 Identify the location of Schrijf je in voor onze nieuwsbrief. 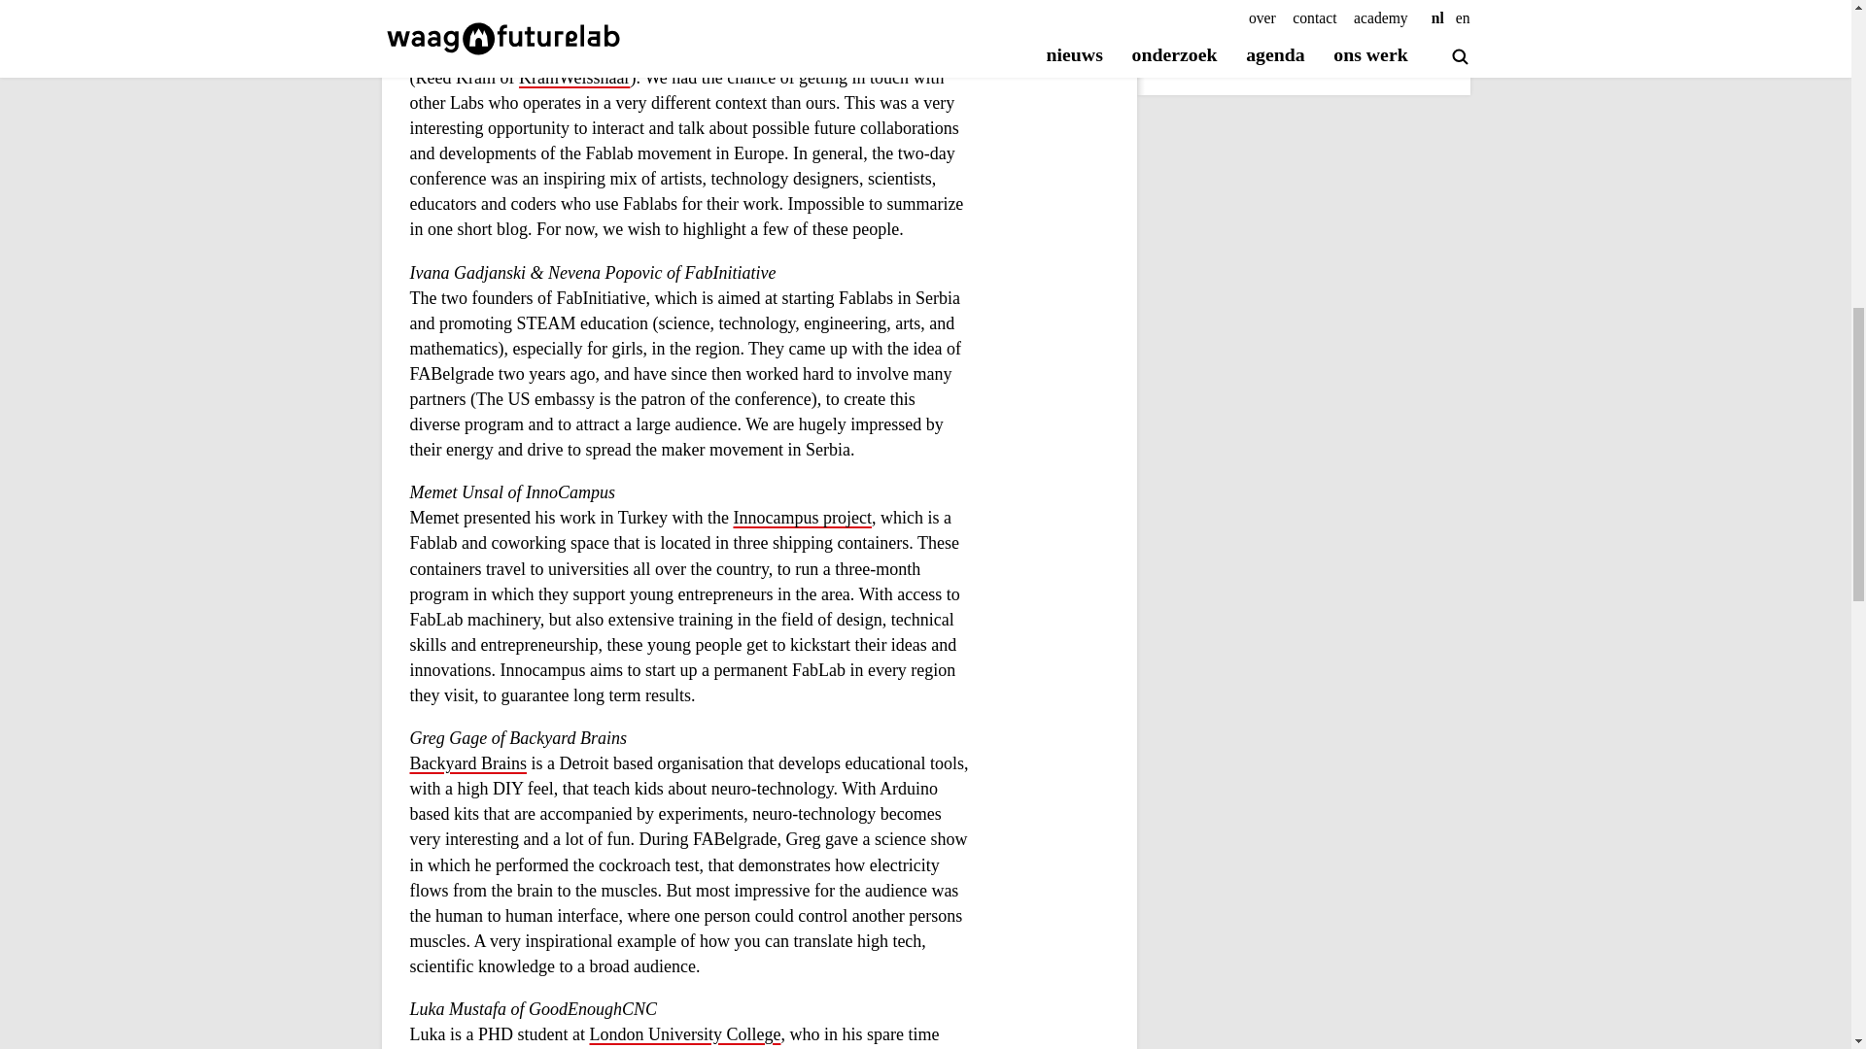
(1289, 50).